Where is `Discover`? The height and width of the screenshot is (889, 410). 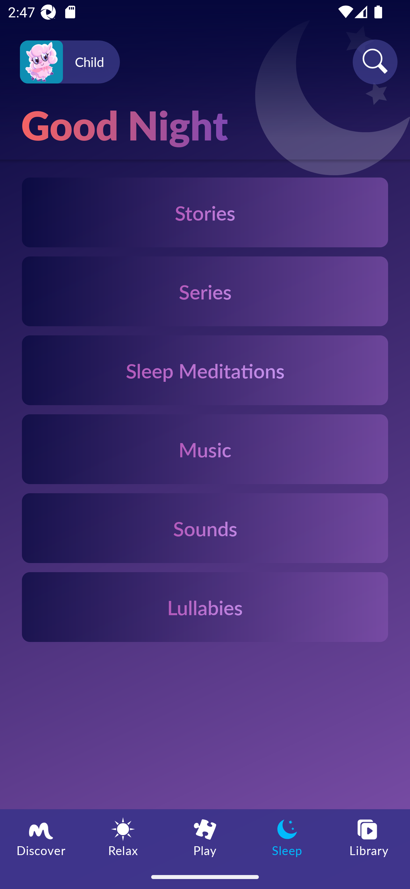
Discover is located at coordinates (41, 837).